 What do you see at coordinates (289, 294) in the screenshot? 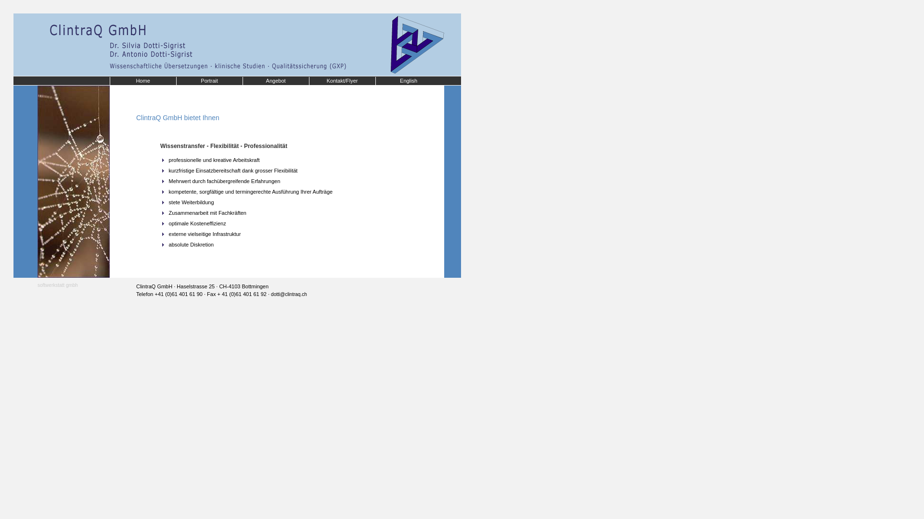
I see `dotti@clintraq.ch` at bounding box center [289, 294].